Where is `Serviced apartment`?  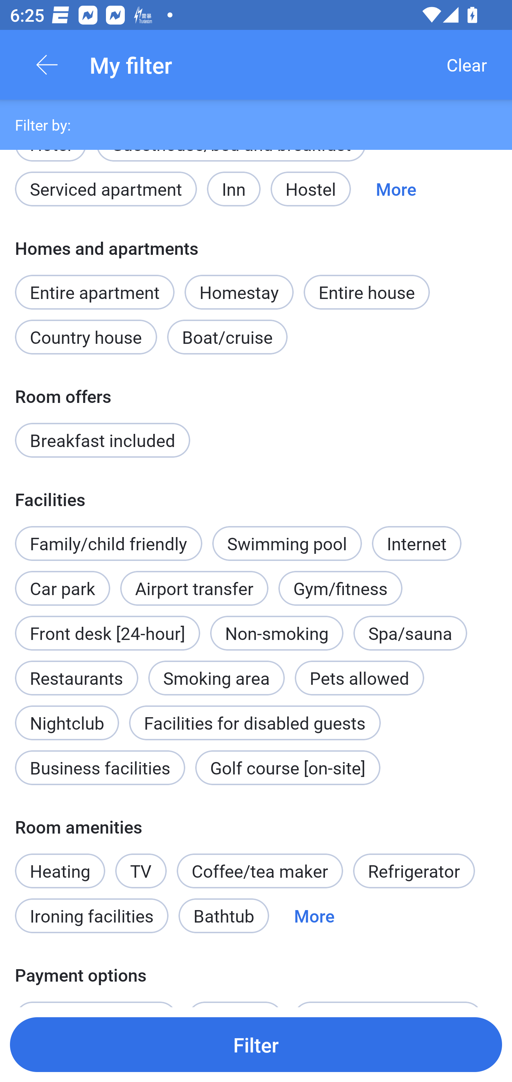 Serviced apartment is located at coordinates (106, 189).